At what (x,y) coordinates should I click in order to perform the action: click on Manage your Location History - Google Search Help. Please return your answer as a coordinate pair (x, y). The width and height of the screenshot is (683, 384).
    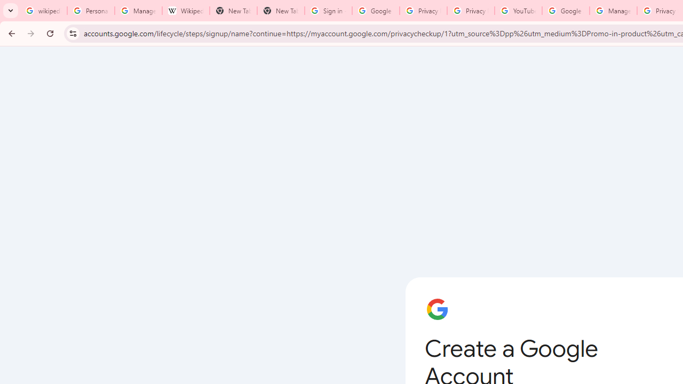
    Looking at the image, I should click on (139, 11).